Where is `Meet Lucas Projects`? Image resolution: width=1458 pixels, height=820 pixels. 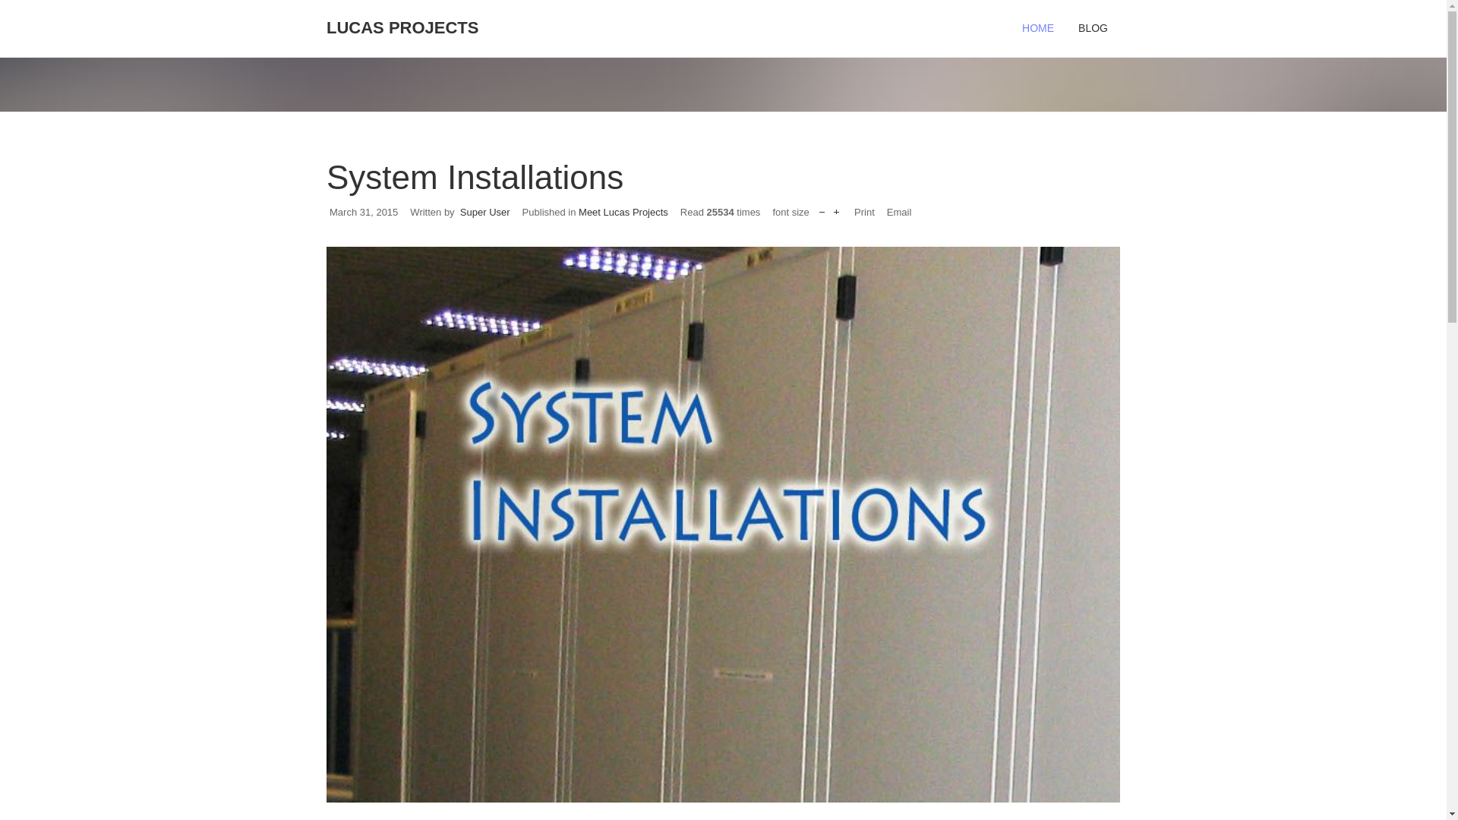
Meet Lucas Projects is located at coordinates (623, 213).